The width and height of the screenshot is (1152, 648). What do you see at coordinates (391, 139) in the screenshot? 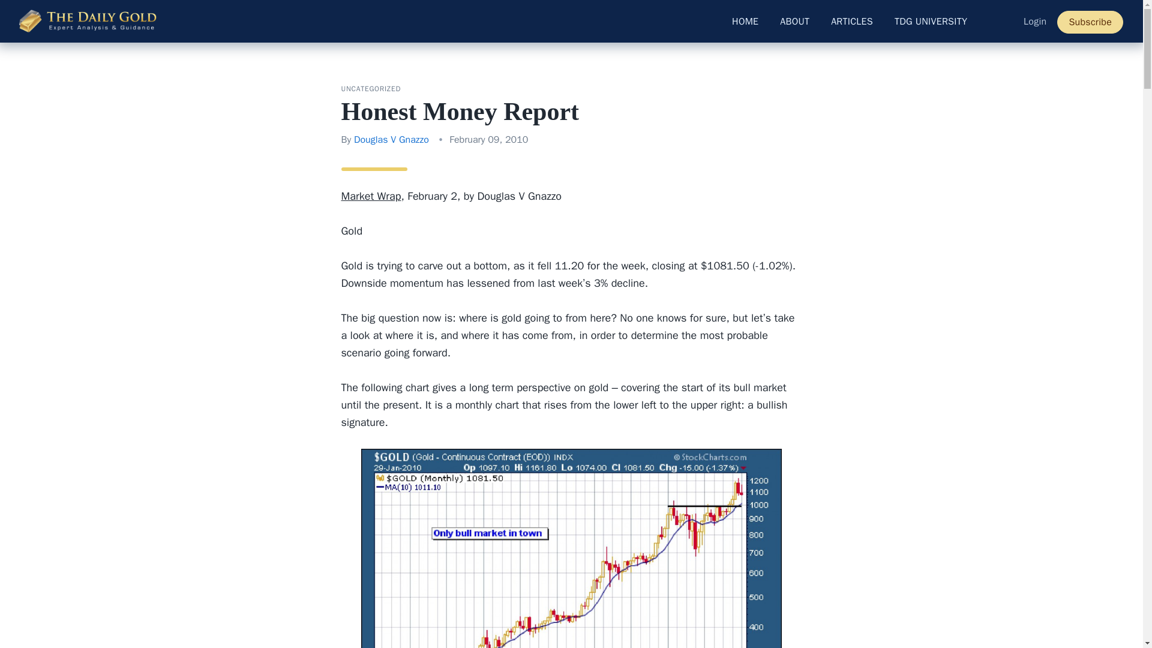
I see `Douglas V Gnazzo` at bounding box center [391, 139].